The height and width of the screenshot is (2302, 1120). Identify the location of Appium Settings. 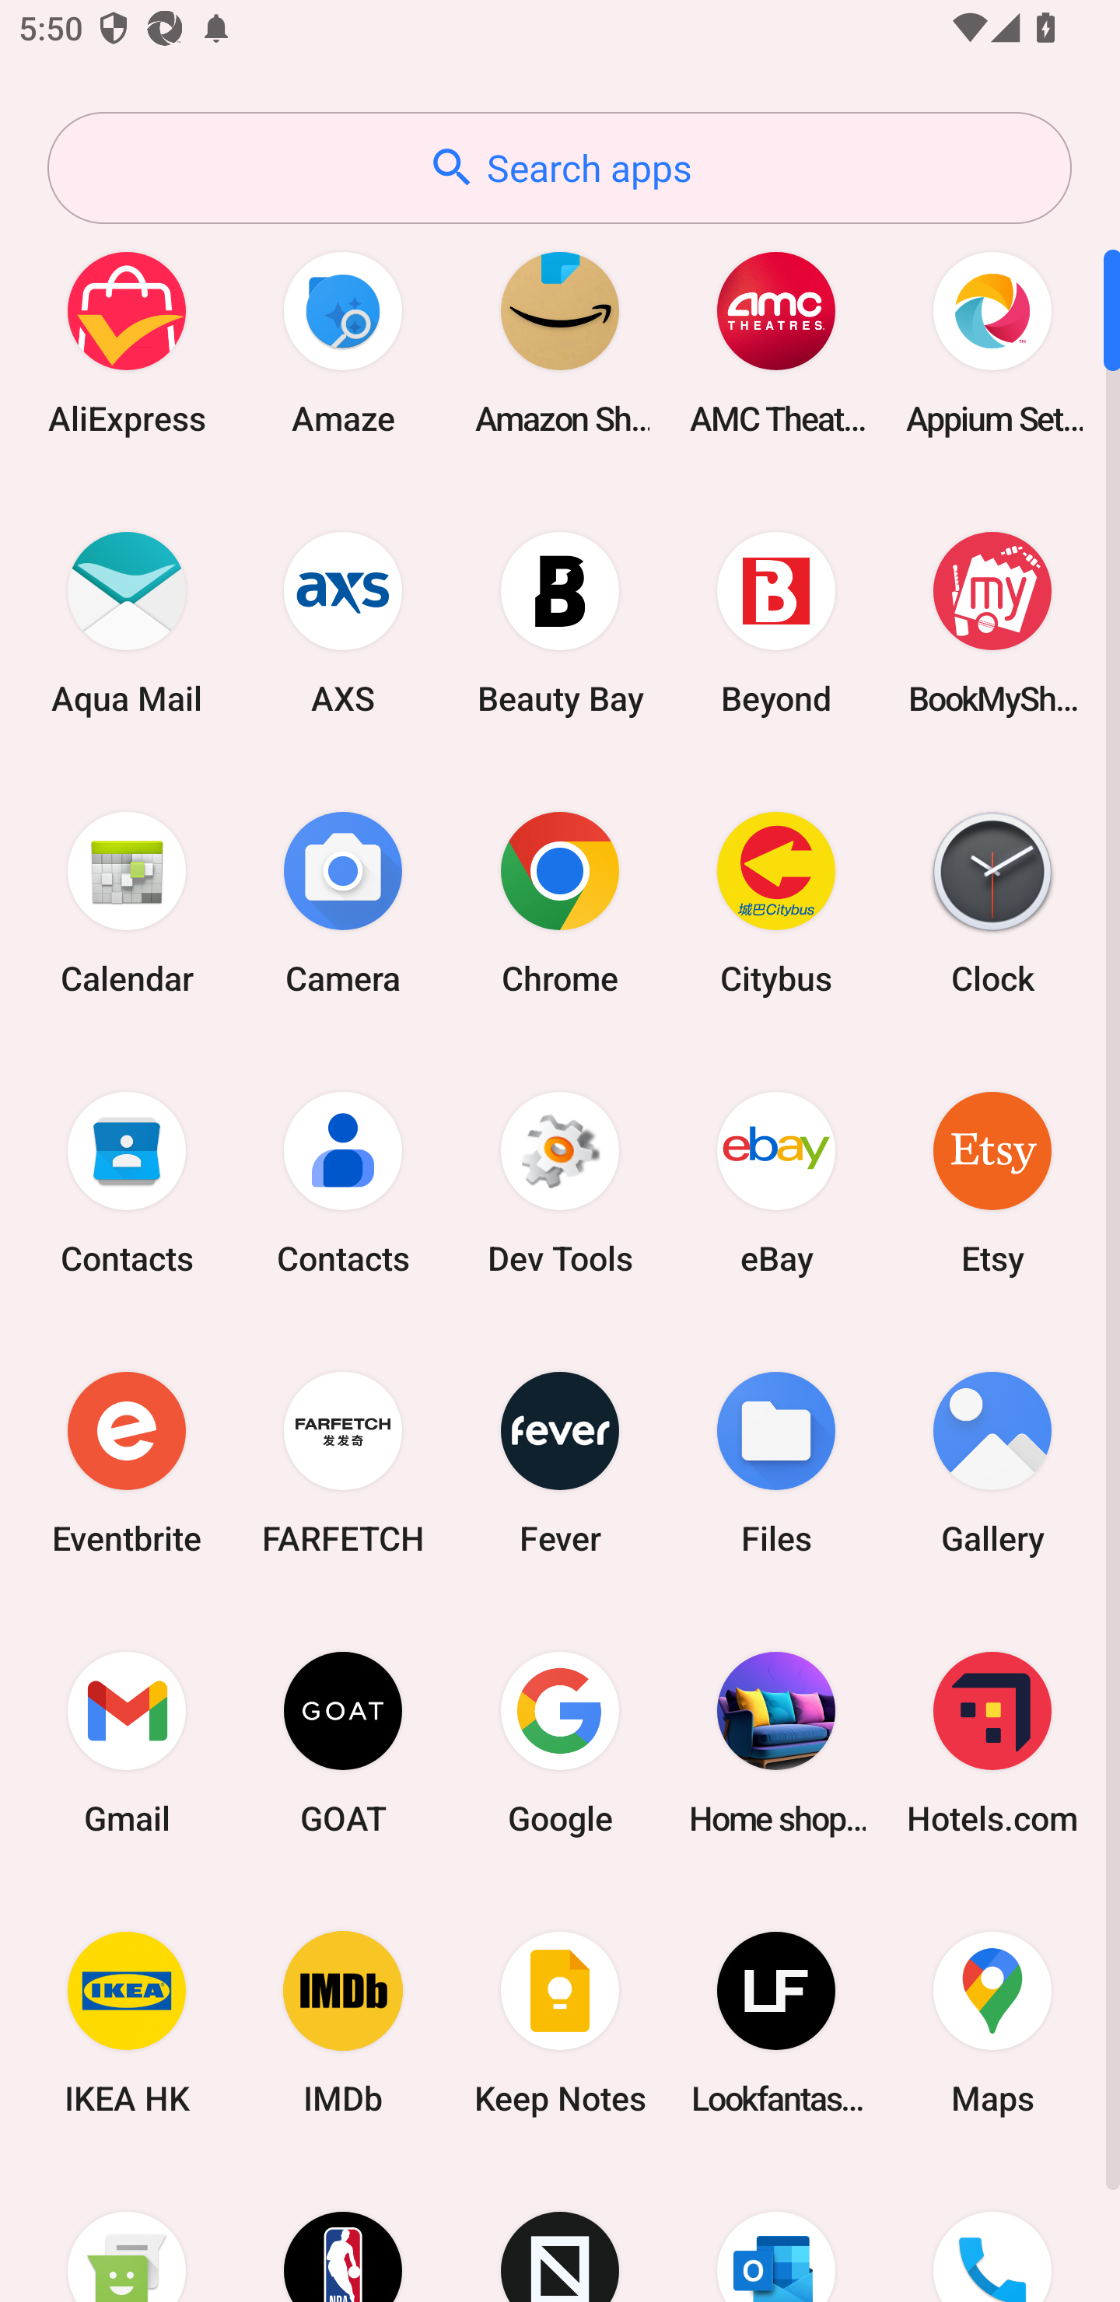
(992, 342).